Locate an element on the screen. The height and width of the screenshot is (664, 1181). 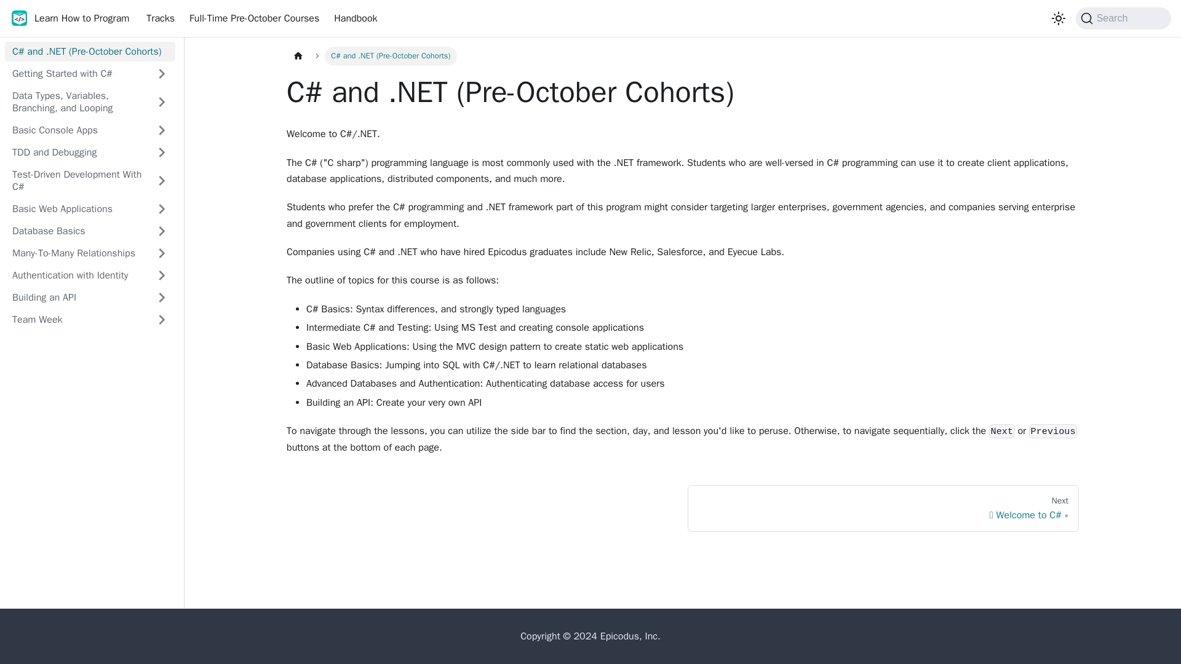
Tracks is located at coordinates (160, 18).